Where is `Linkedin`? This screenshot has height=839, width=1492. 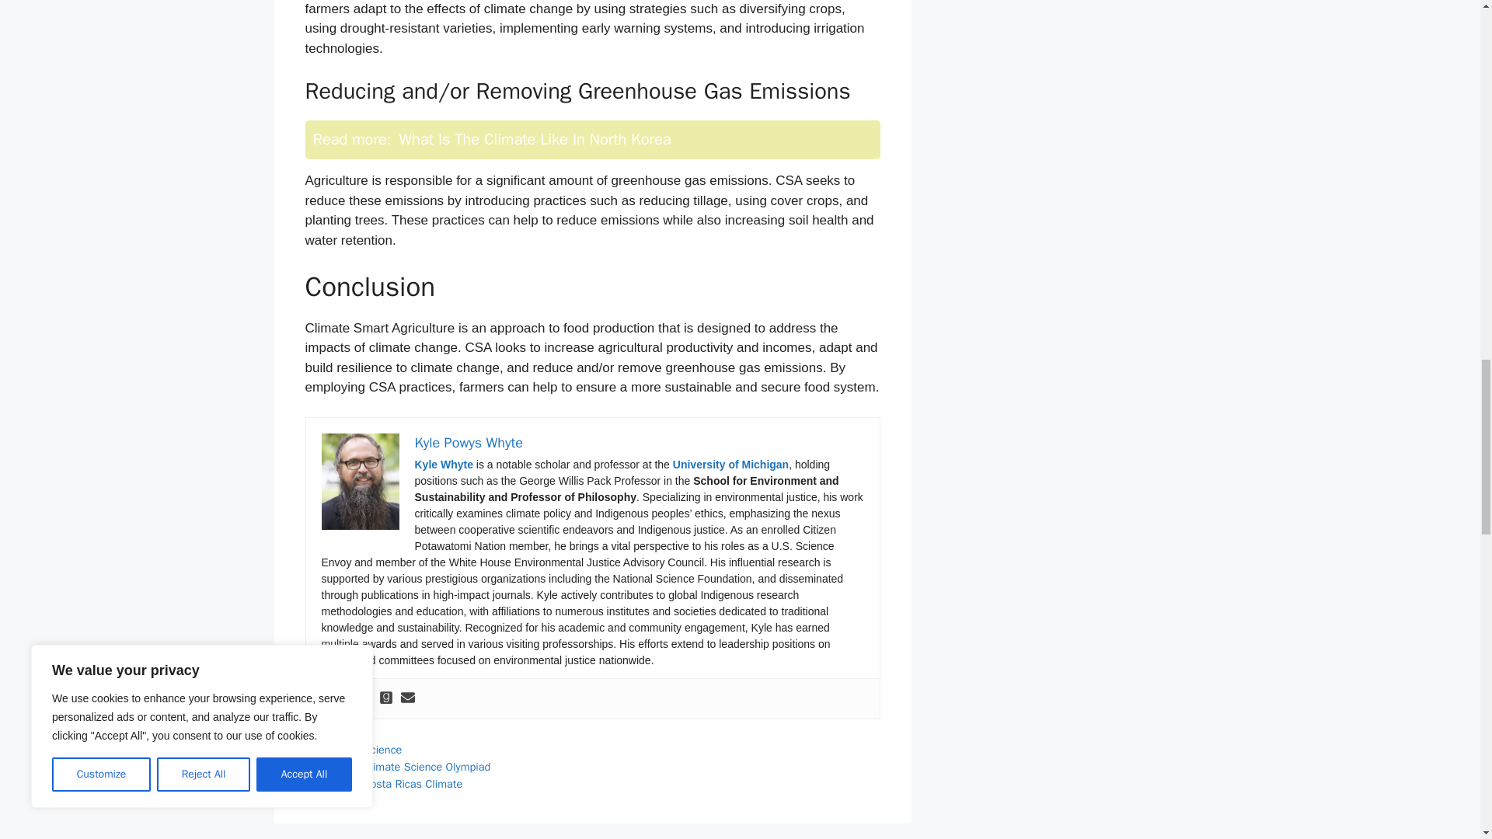 Linkedin is located at coordinates (342, 698).